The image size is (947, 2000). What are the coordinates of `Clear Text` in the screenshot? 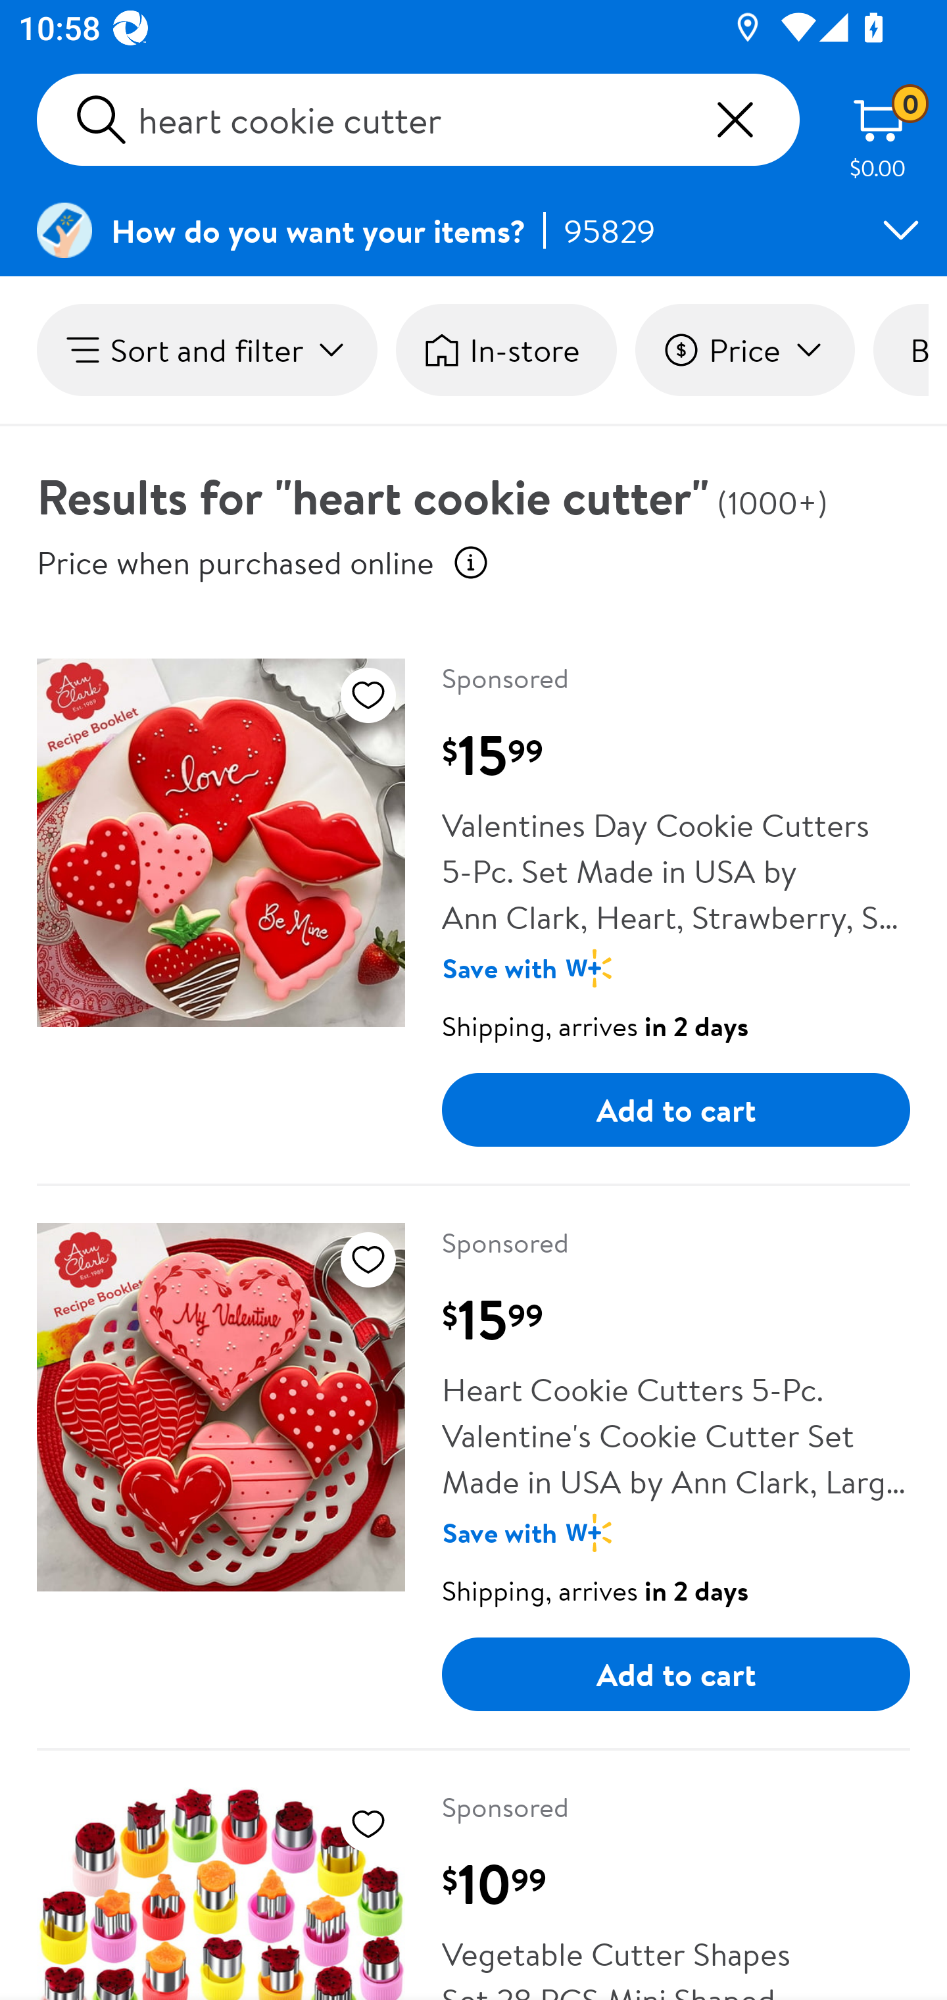 It's located at (735, 120).